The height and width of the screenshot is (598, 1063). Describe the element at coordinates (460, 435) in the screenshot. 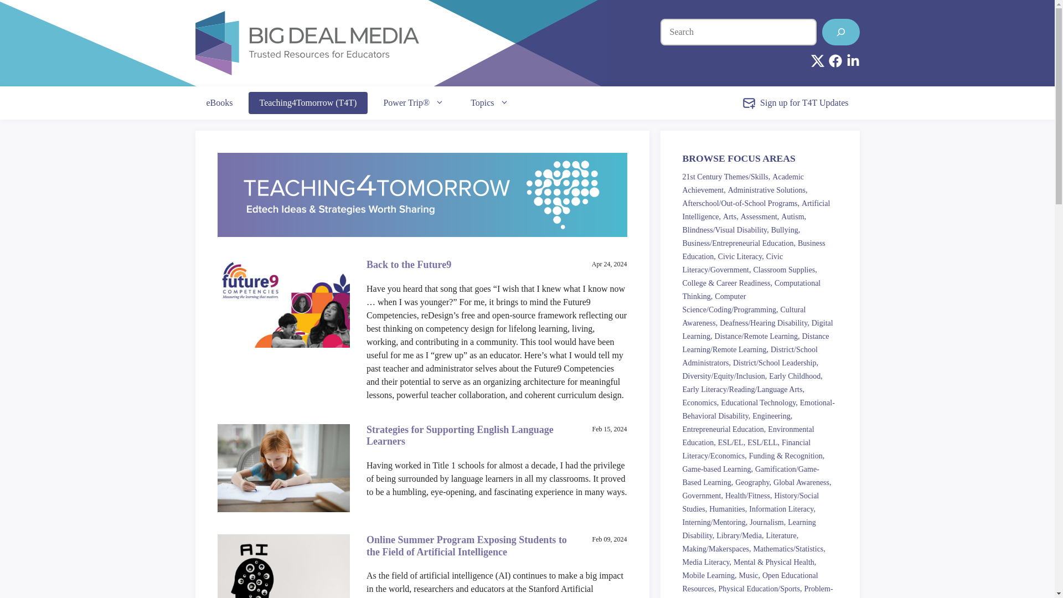

I see `Strategies for Supporting English Language Learners` at that location.